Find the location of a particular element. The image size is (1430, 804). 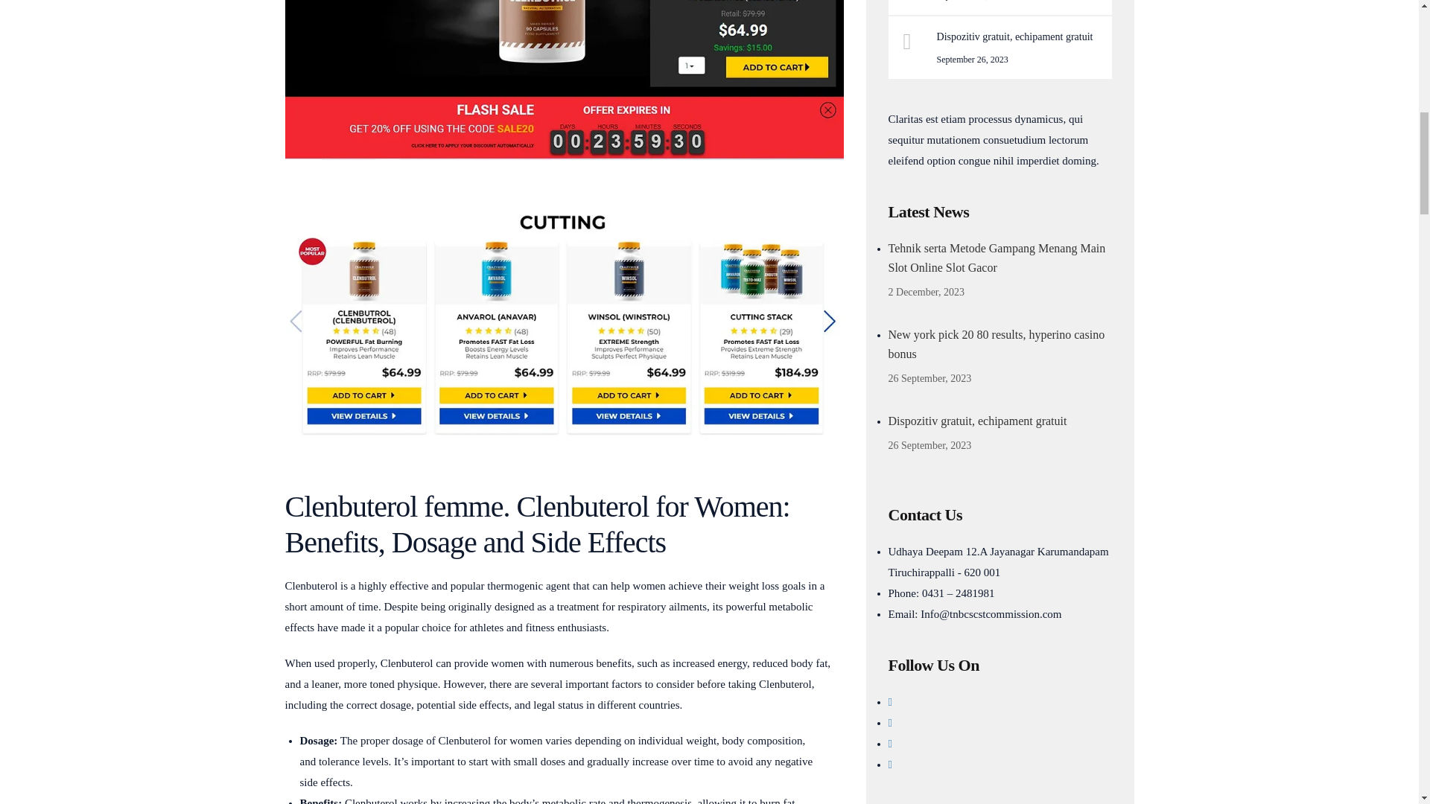

New york pick 20 80 results, hyperino casino bonus is located at coordinates (1000, 345).